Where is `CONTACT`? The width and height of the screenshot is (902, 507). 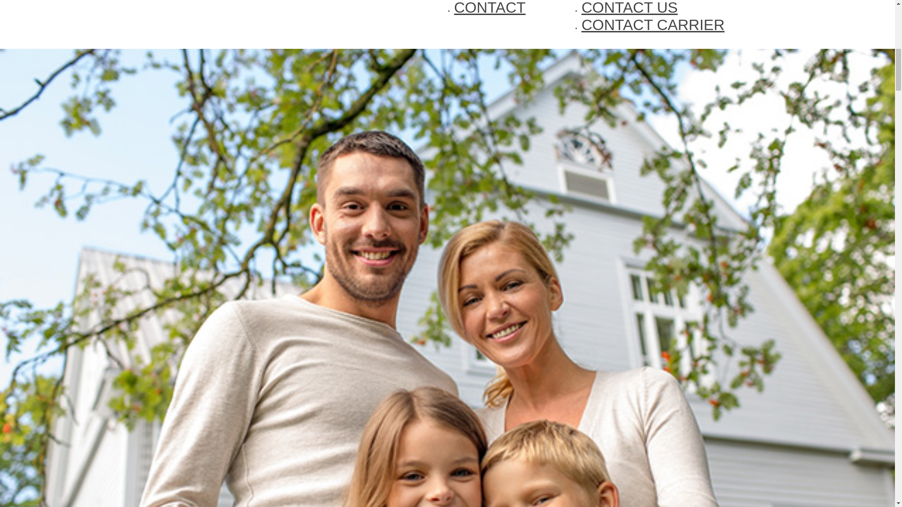
CONTACT is located at coordinates (489, 8).